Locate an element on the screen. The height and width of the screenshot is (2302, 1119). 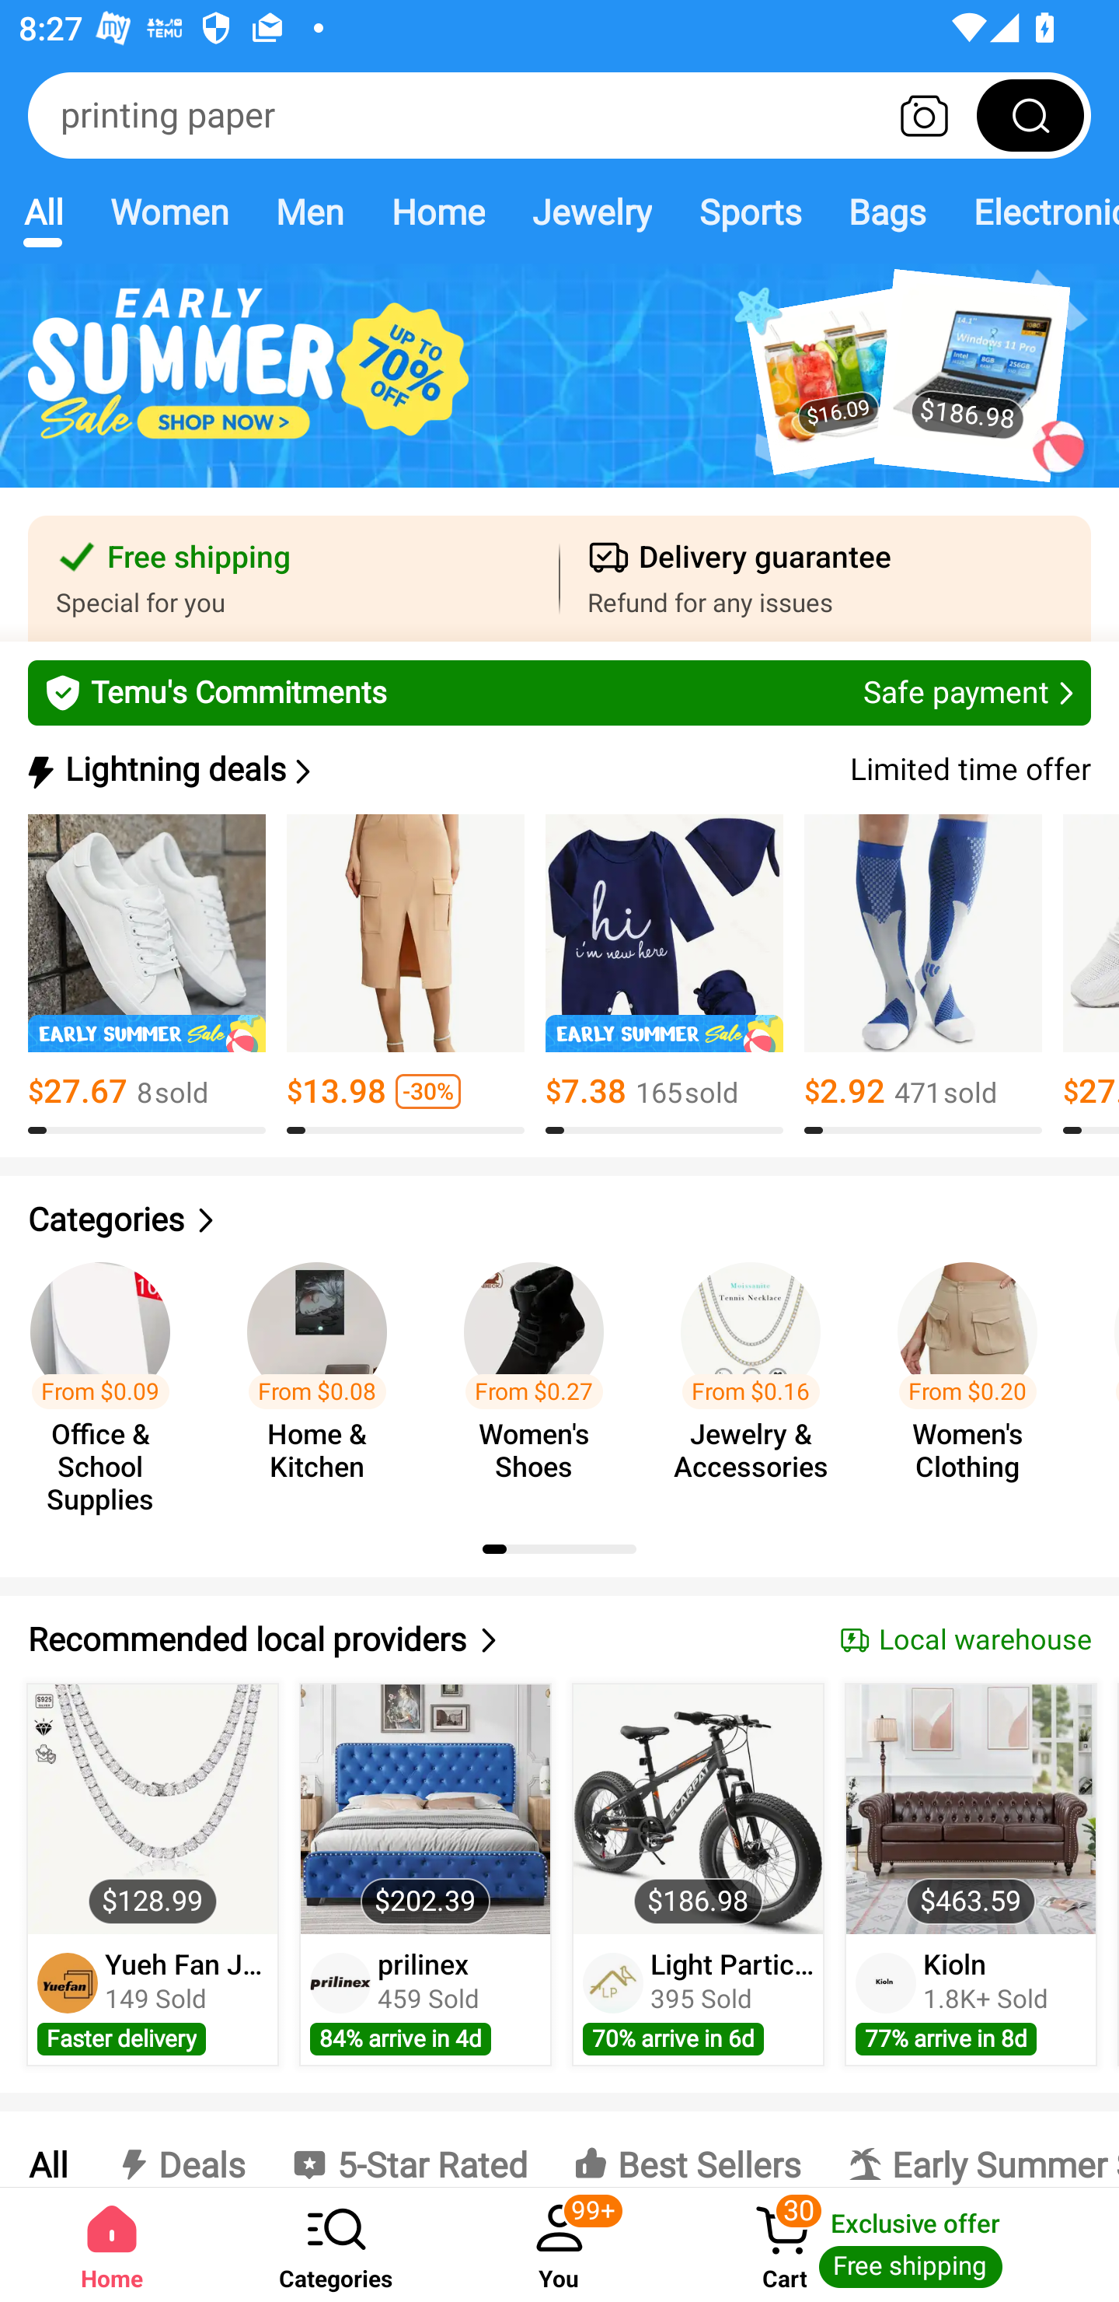
Categories is located at coordinates (336, 2244).